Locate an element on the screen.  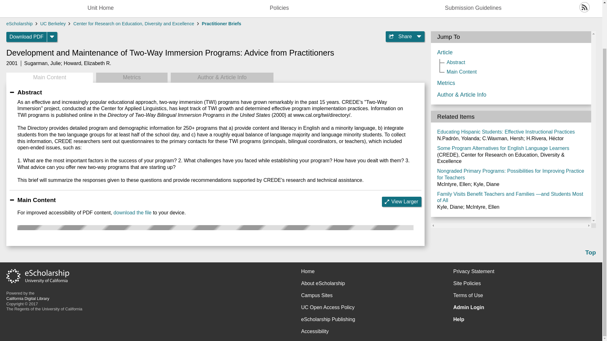
Metrics is located at coordinates (132, 78).